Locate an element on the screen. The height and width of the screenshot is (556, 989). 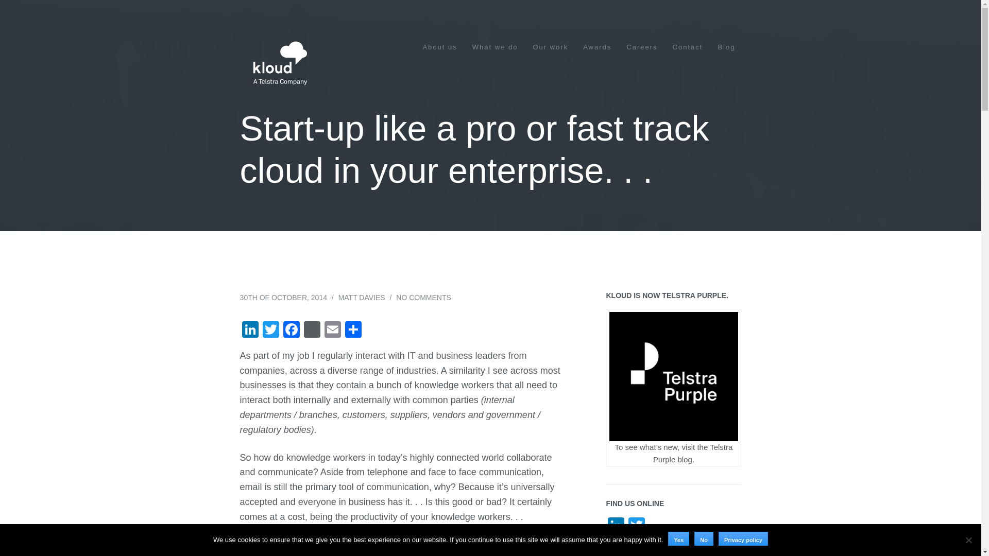
Kloud is now Telstra Purple is located at coordinates (673, 376).